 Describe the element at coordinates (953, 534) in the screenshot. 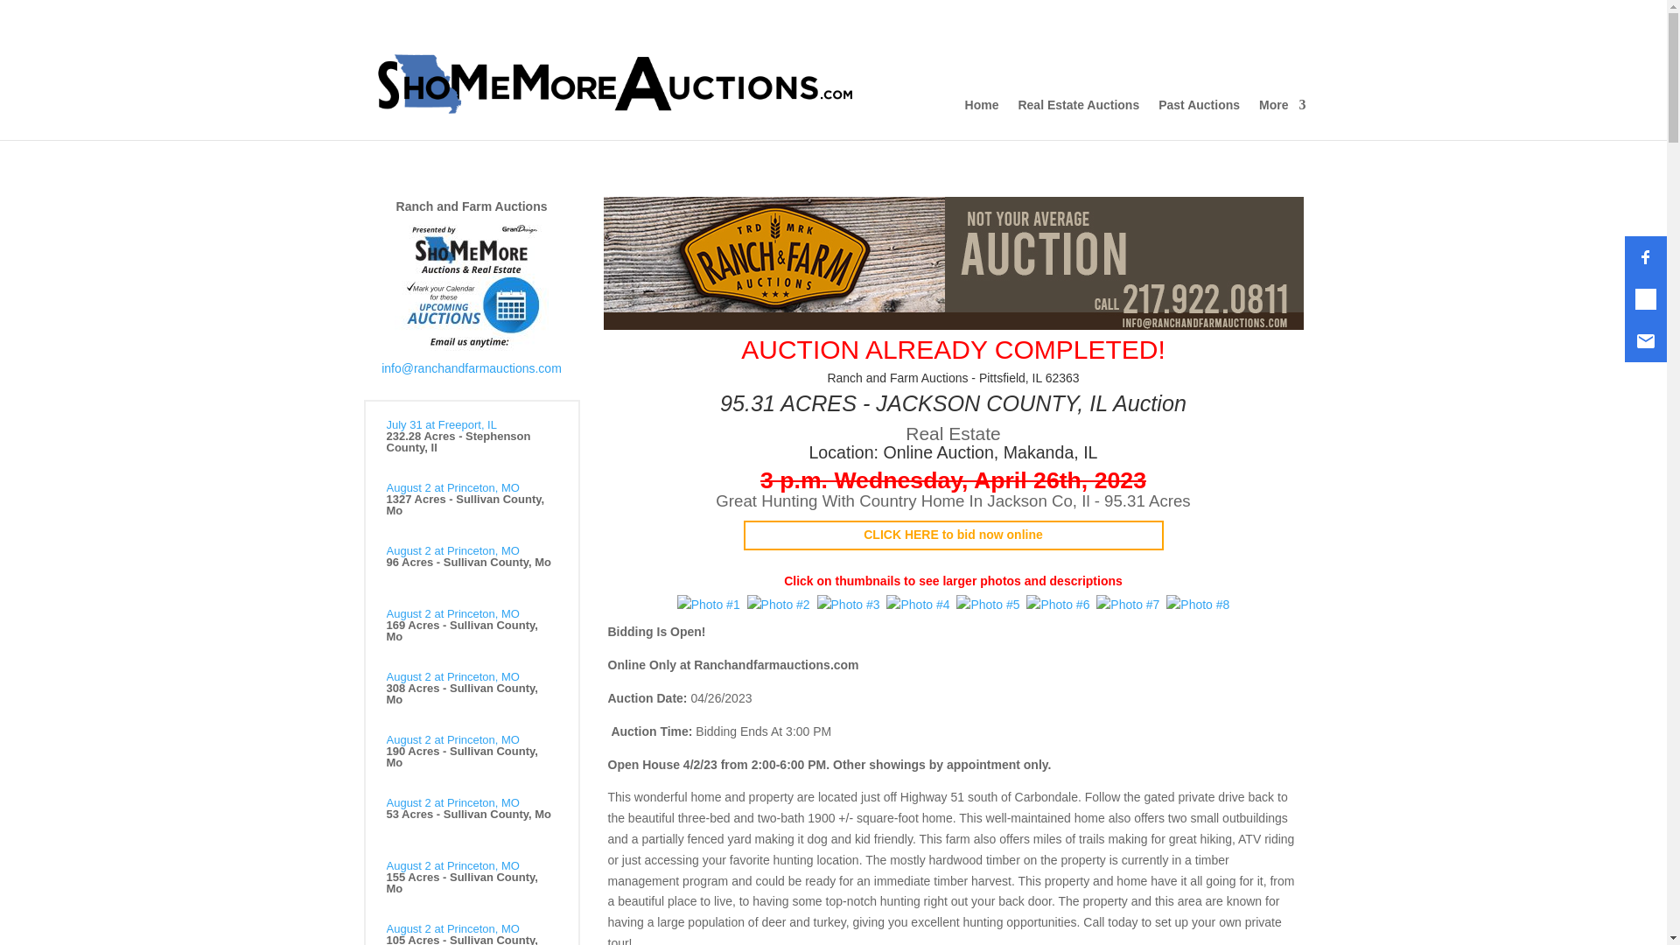

I see `Click to Bid NOW` at that location.